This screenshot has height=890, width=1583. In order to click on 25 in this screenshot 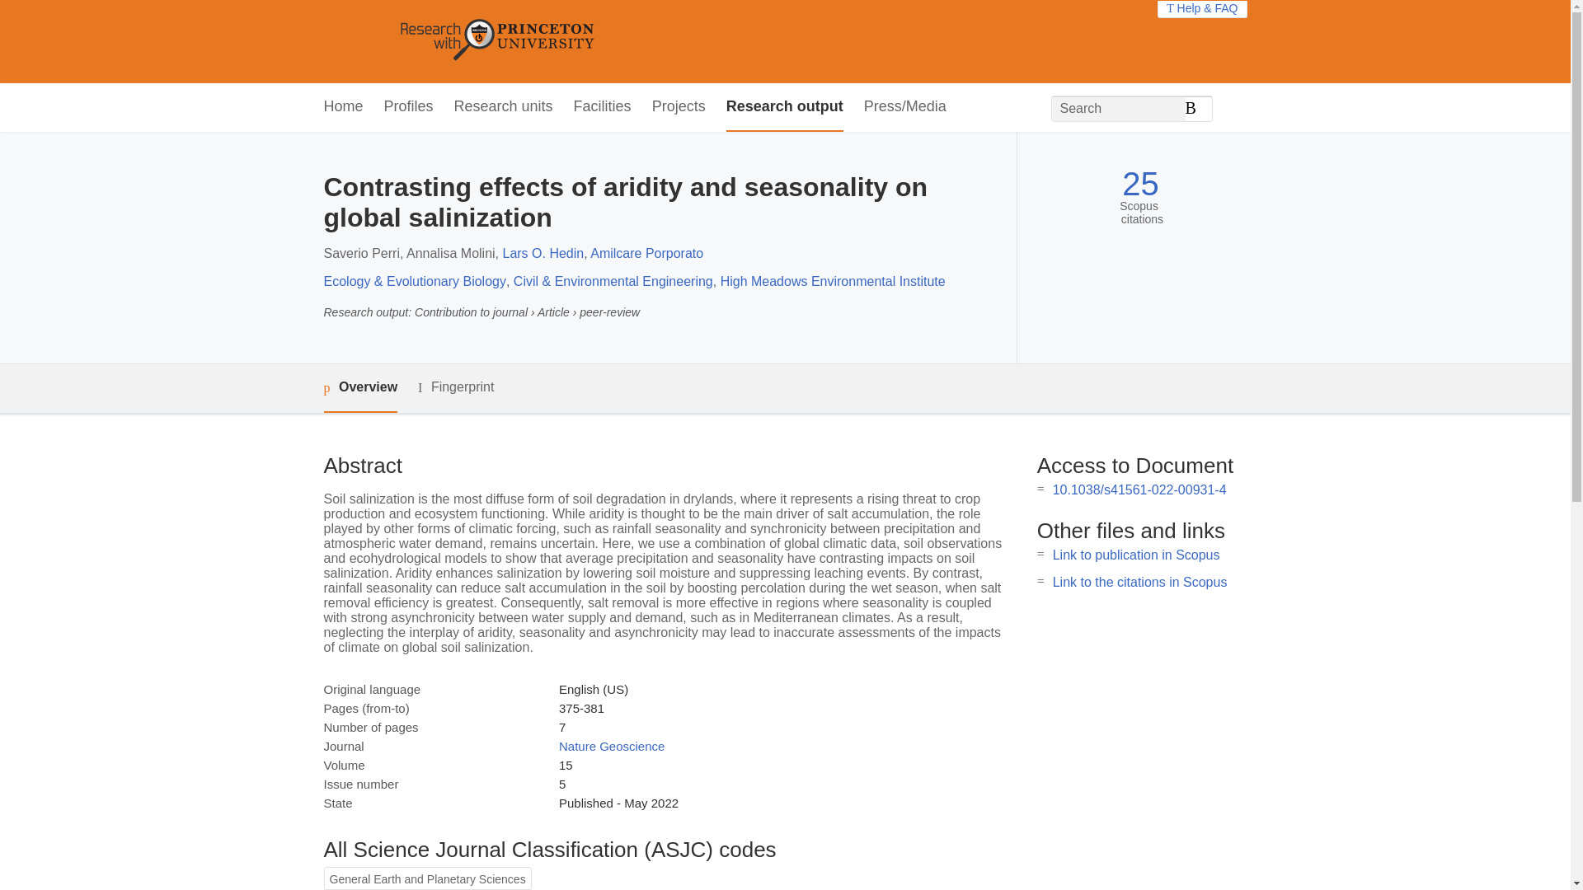, I will do `click(1140, 184)`.